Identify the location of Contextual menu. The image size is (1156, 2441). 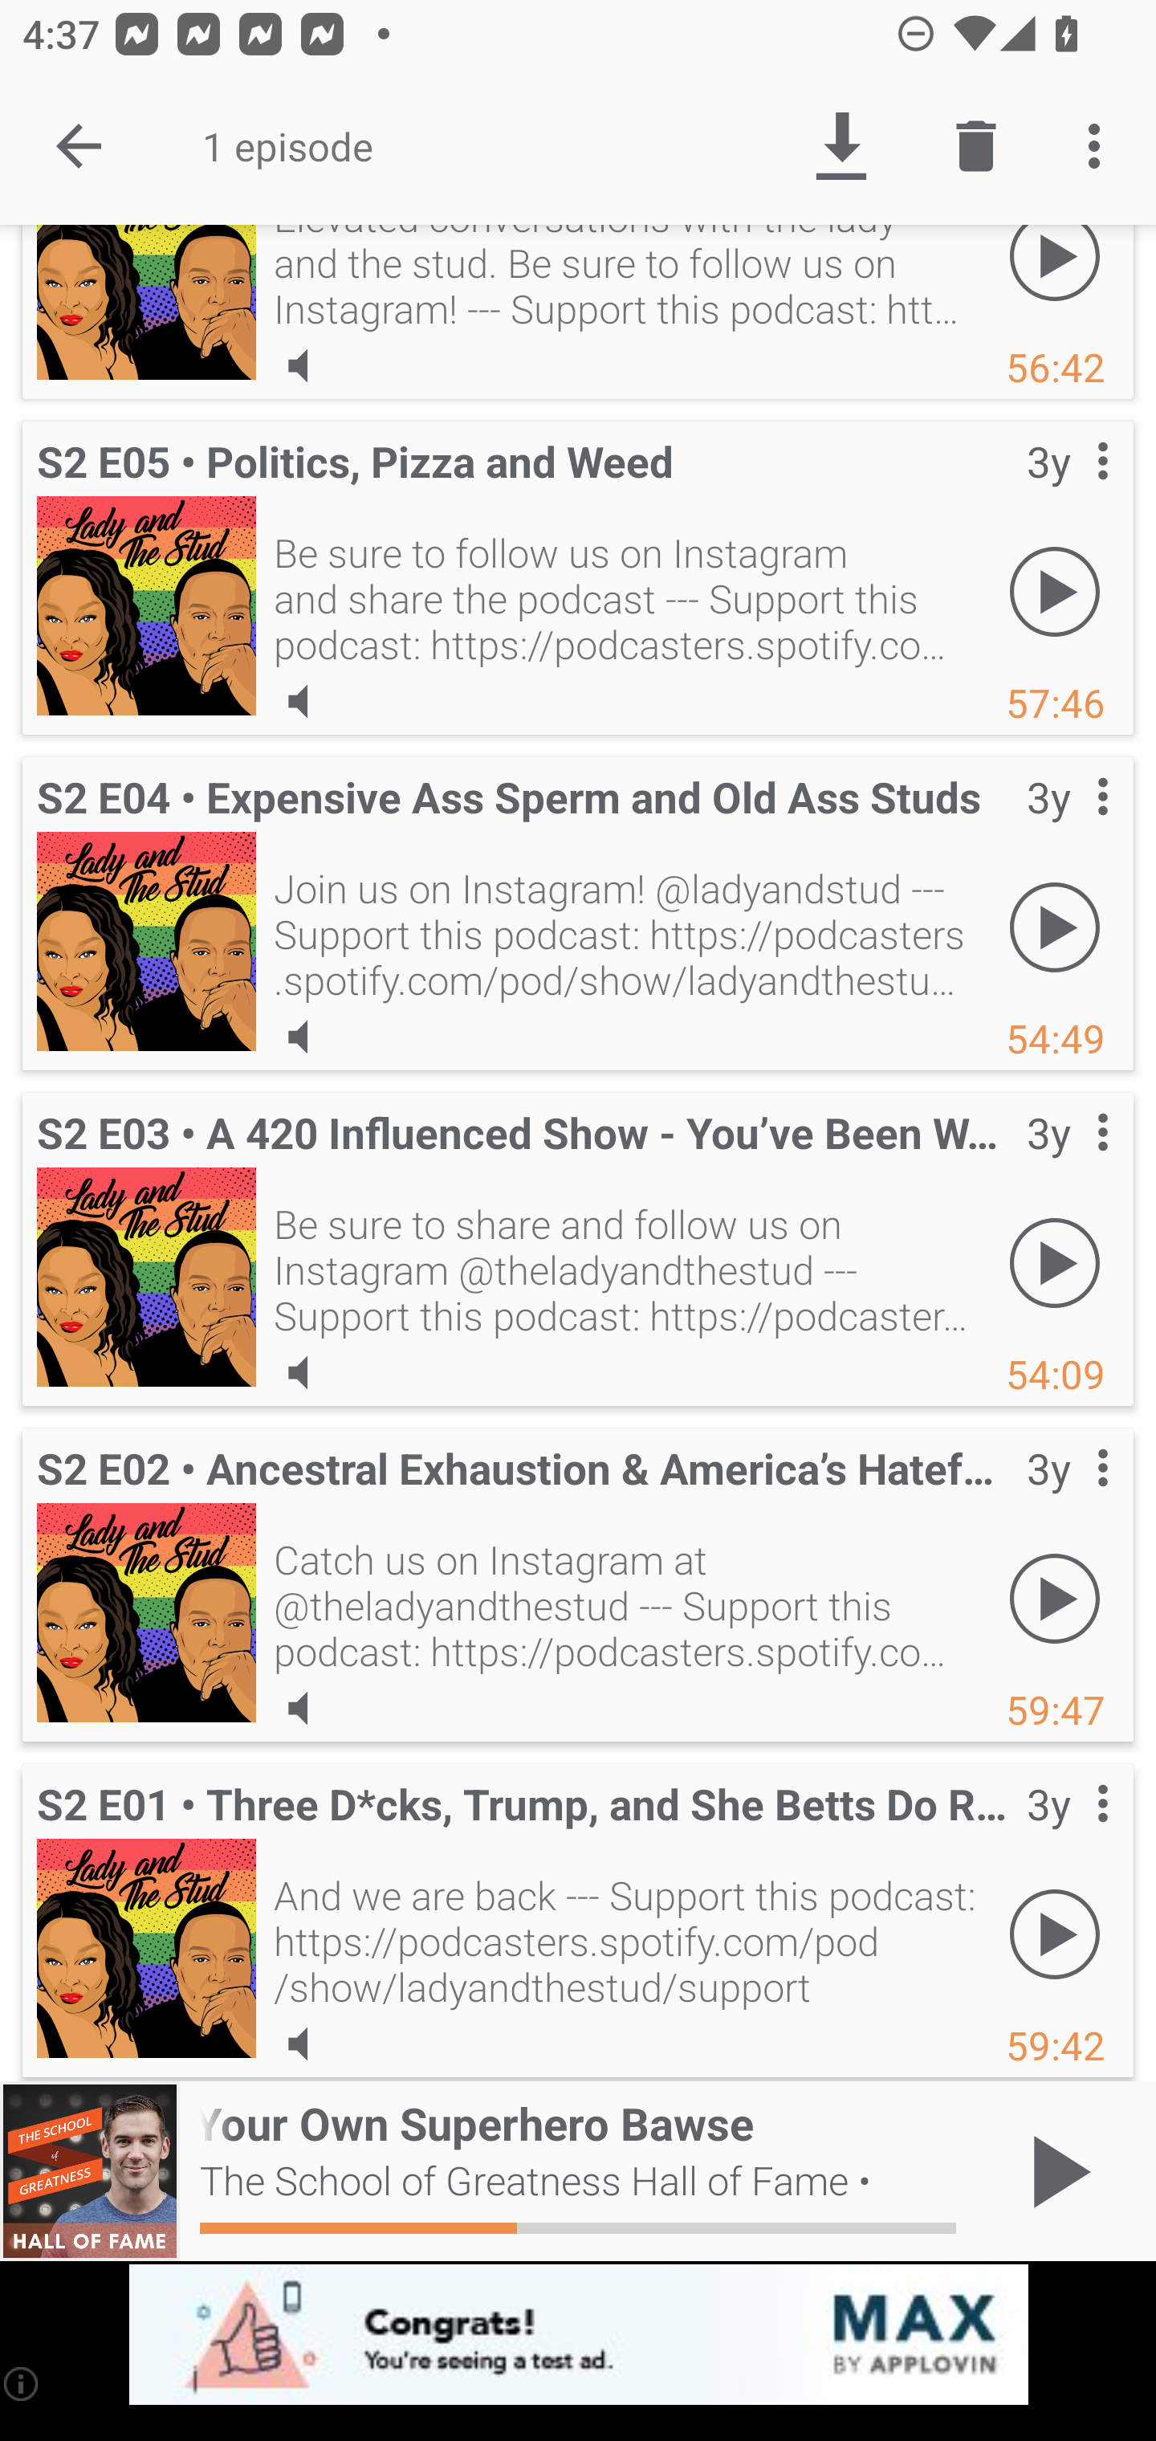
(1068, 1501).